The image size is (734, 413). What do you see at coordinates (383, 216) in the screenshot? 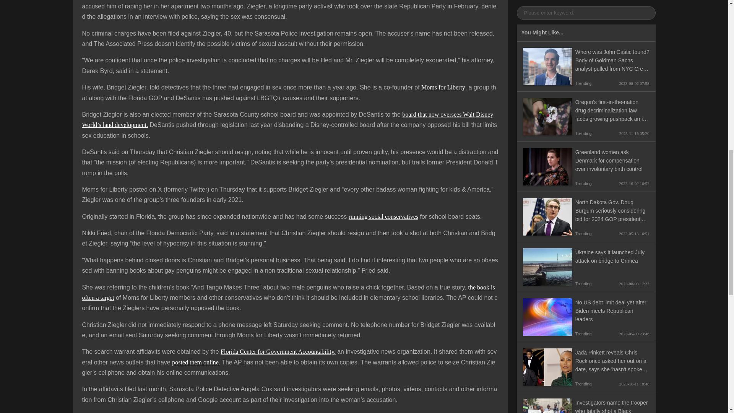
I see `running social conservatives` at bounding box center [383, 216].